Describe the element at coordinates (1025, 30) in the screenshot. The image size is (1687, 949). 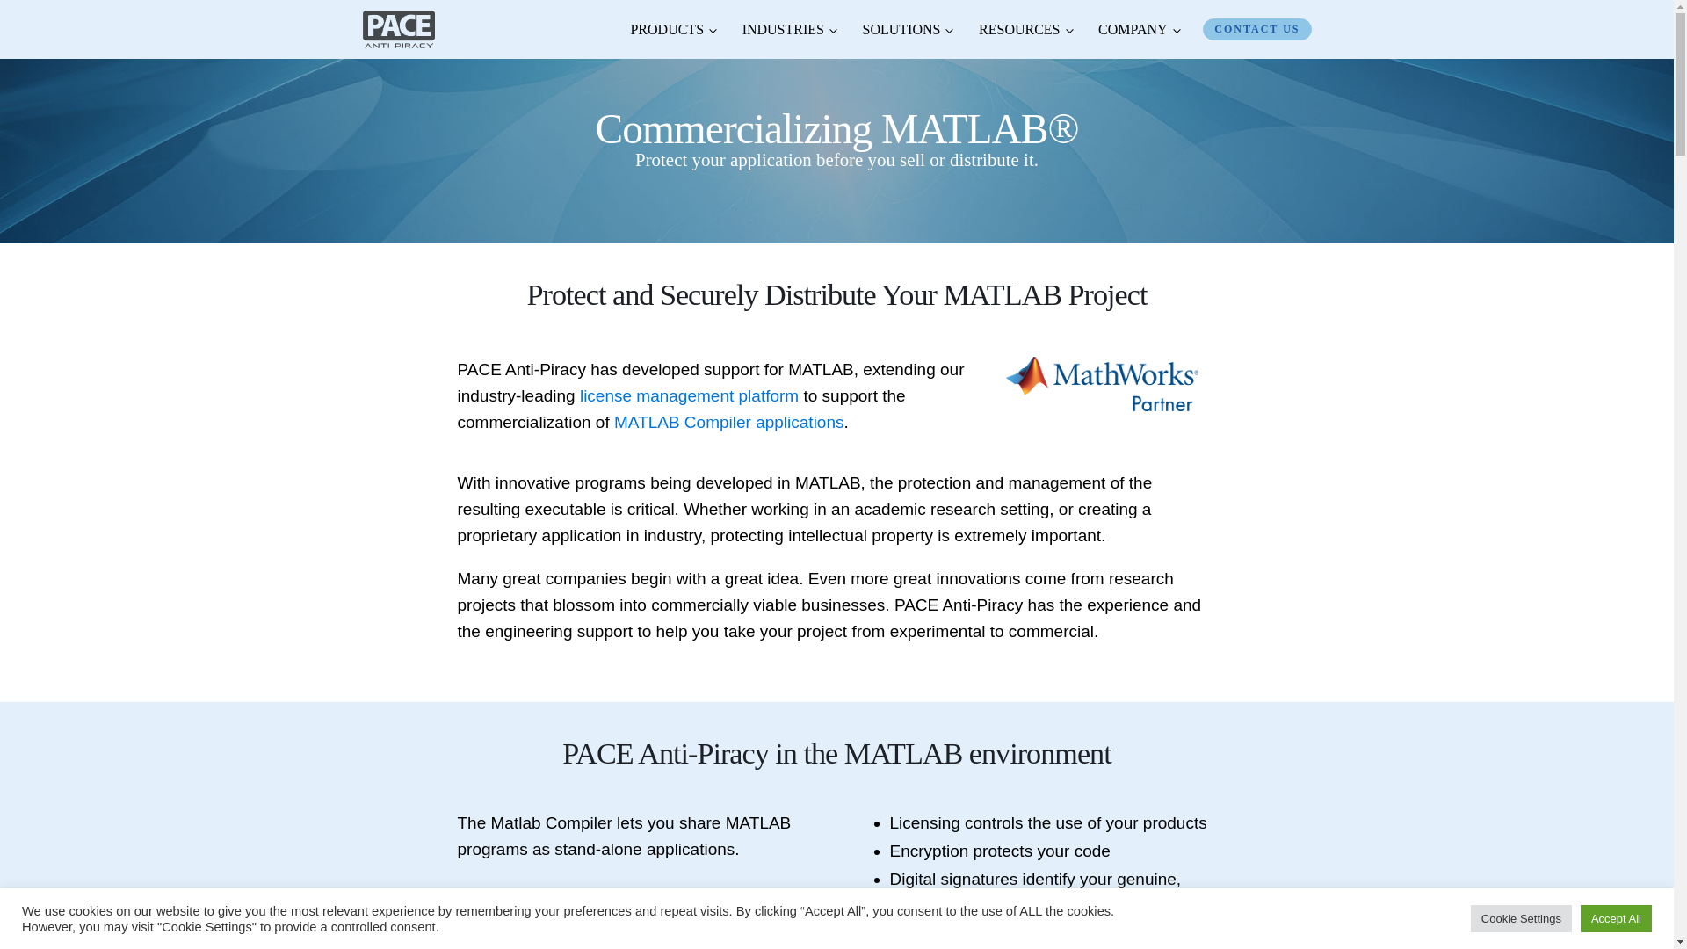
I see `RESOURCES` at that location.